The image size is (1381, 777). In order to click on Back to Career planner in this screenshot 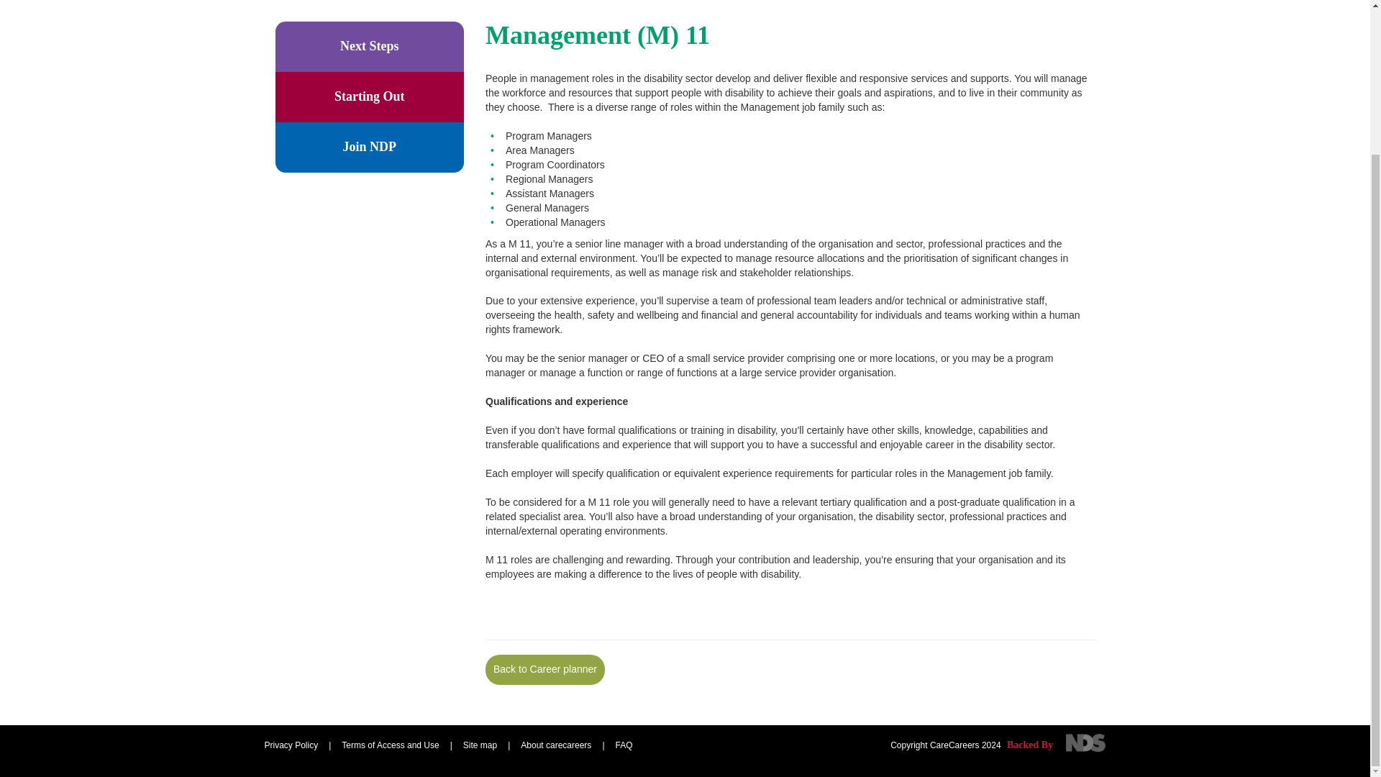, I will do `click(545, 669)`.